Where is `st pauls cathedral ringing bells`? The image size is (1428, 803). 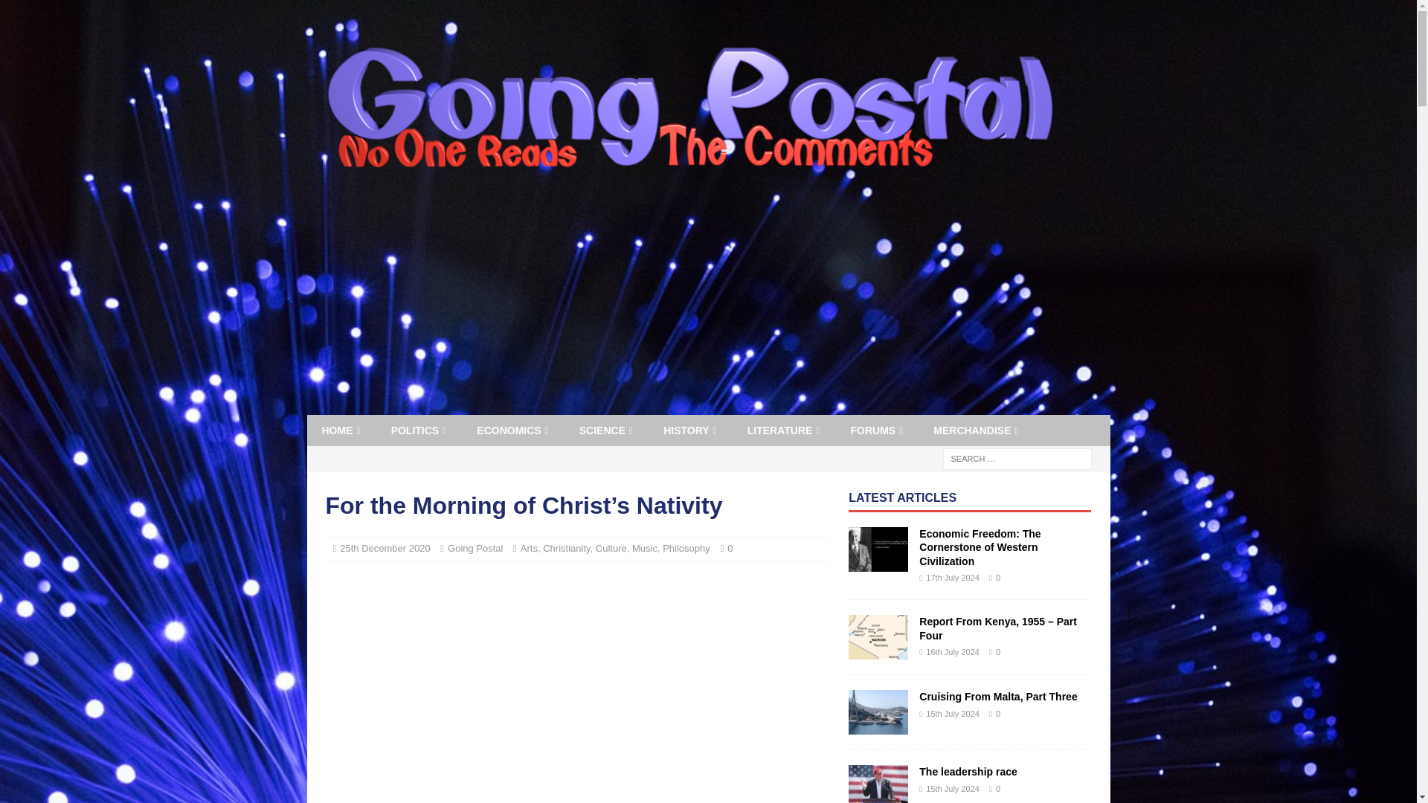 st pauls cathedral ringing bells is located at coordinates (577, 690).